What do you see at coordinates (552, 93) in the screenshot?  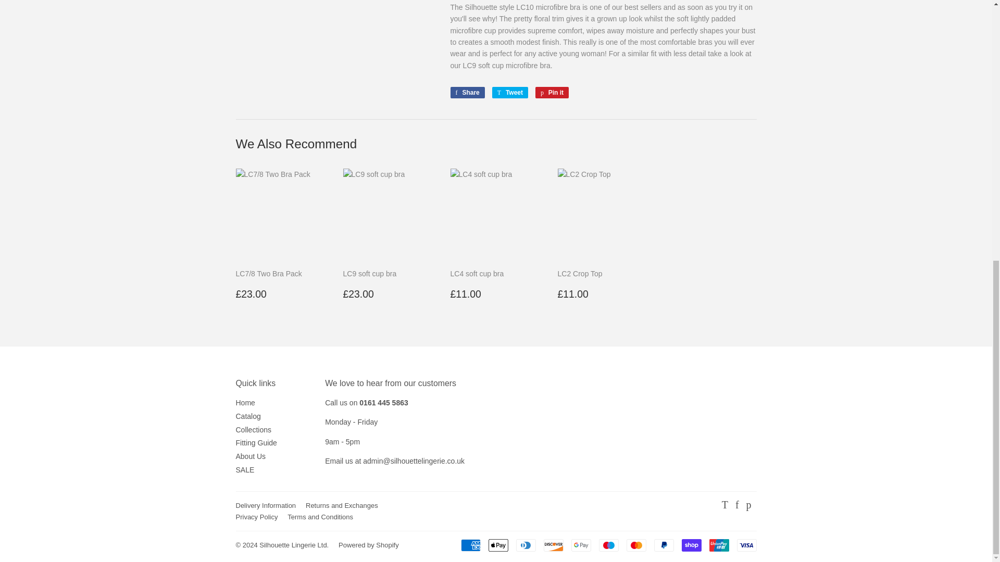 I see `Pin on Pinterest` at bounding box center [552, 93].